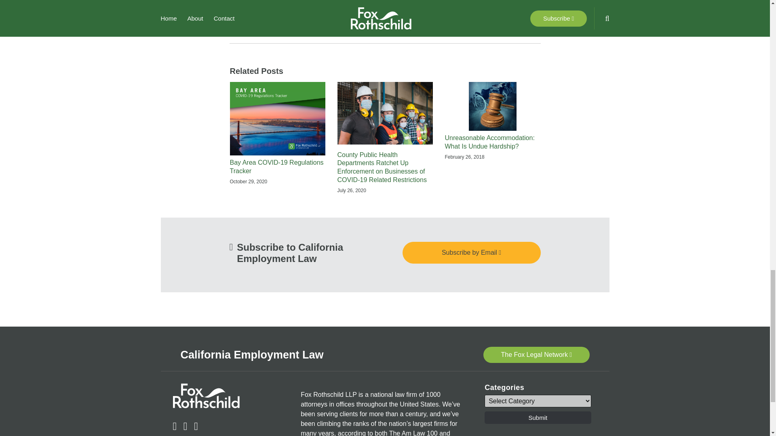 This screenshot has height=436, width=776. What do you see at coordinates (251, 355) in the screenshot?
I see `California Employment Law` at bounding box center [251, 355].